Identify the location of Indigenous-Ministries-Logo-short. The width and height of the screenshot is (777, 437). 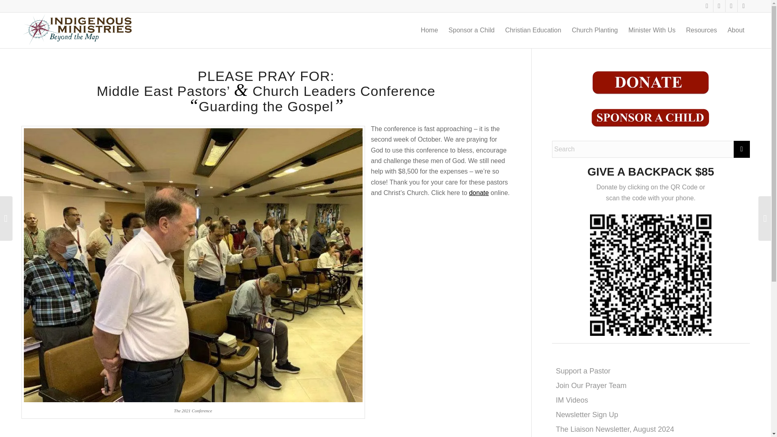
(79, 30).